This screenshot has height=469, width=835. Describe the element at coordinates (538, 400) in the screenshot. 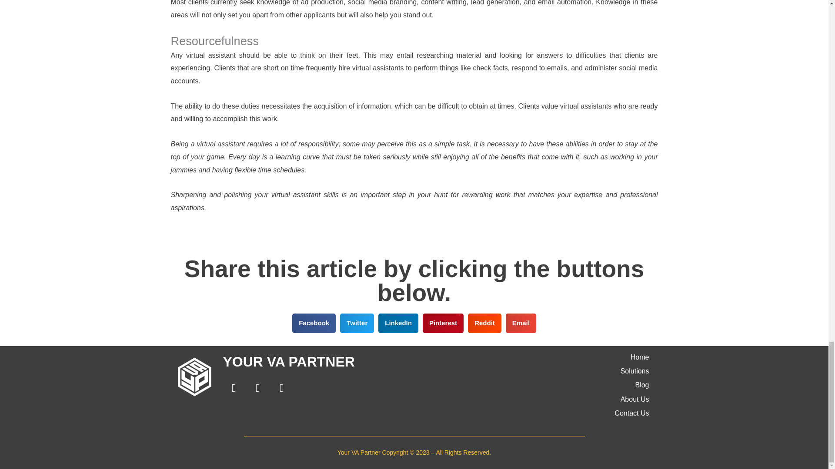

I see `About Us` at that location.